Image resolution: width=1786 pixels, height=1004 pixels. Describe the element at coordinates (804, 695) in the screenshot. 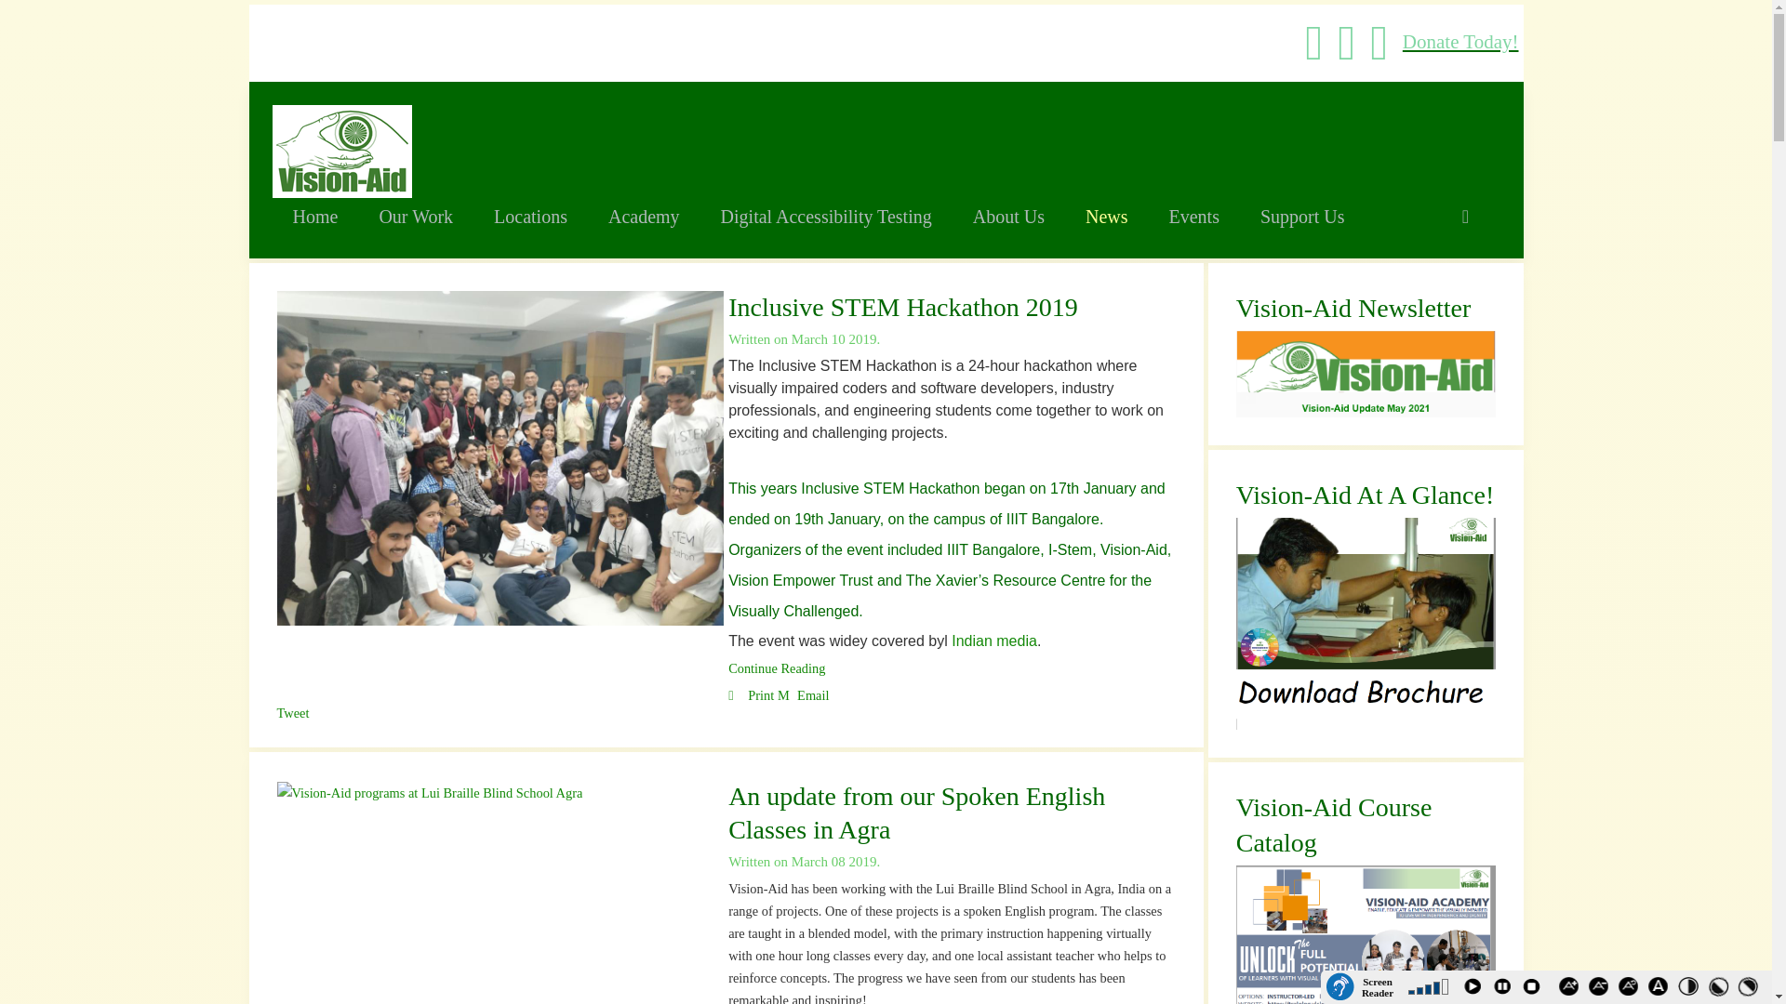

I see `Email this link to a friend` at that location.